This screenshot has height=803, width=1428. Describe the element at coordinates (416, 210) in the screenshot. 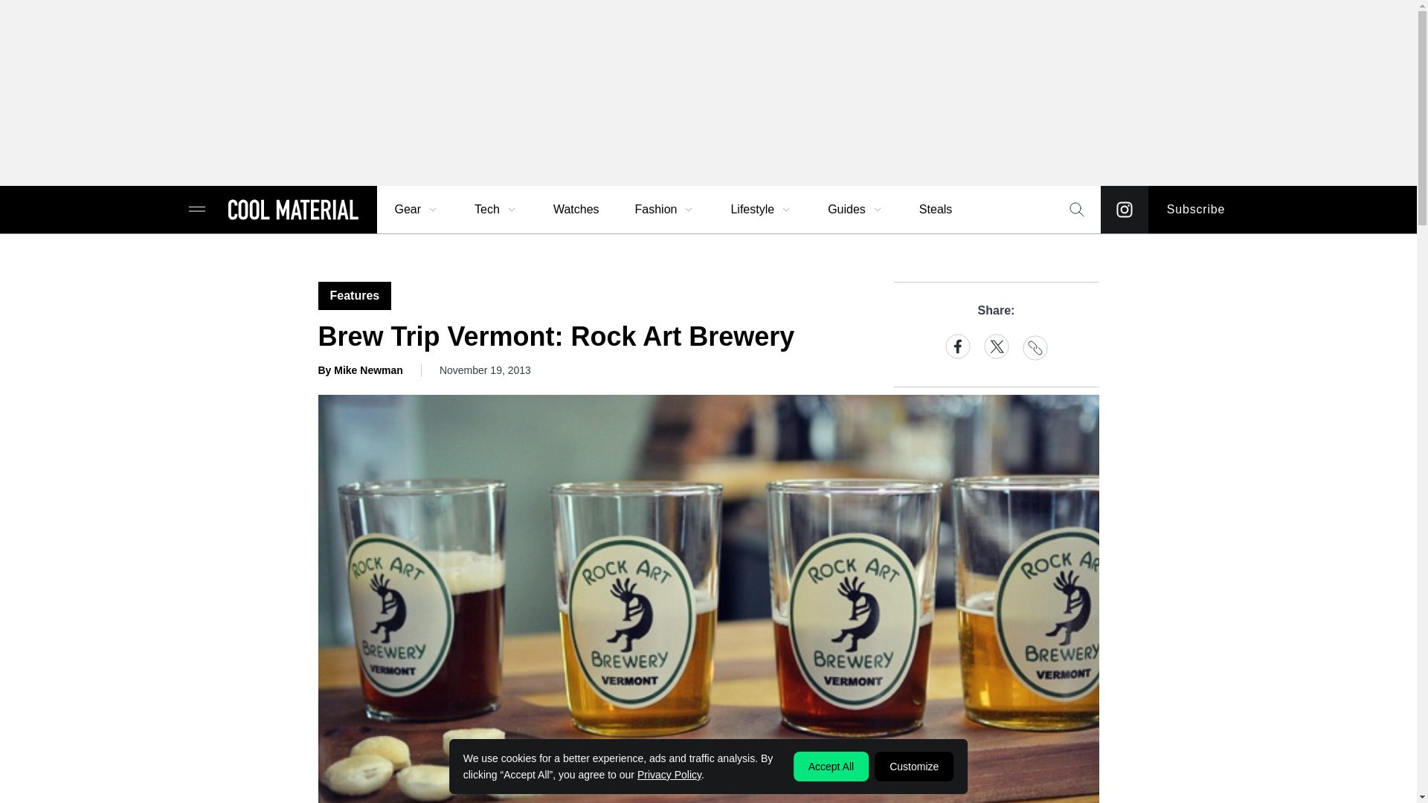

I see `Gear` at that location.